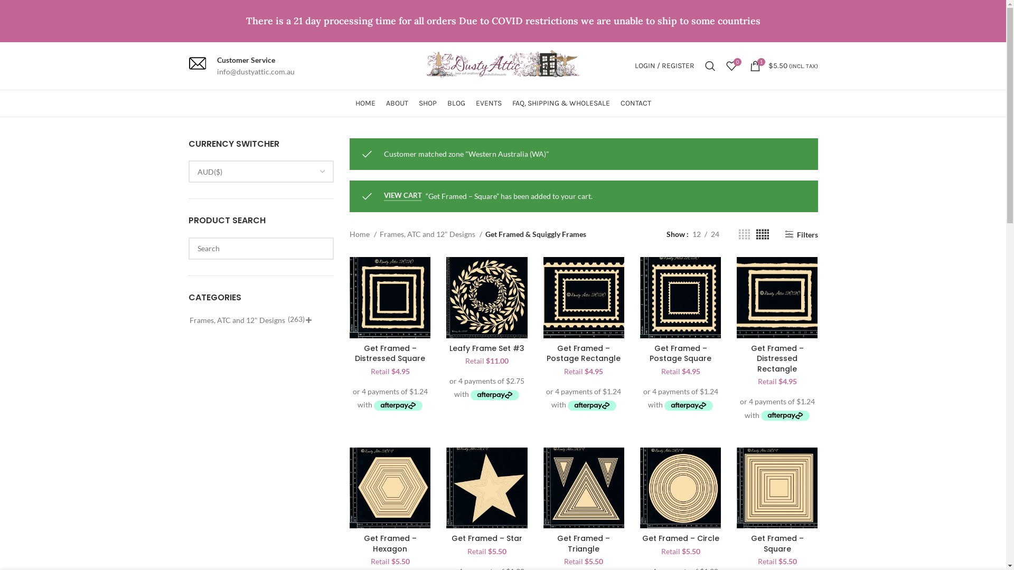 The image size is (1014, 570). What do you see at coordinates (635, 103) in the screenshot?
I see `CONTACT` at bounding box center [635, 103].